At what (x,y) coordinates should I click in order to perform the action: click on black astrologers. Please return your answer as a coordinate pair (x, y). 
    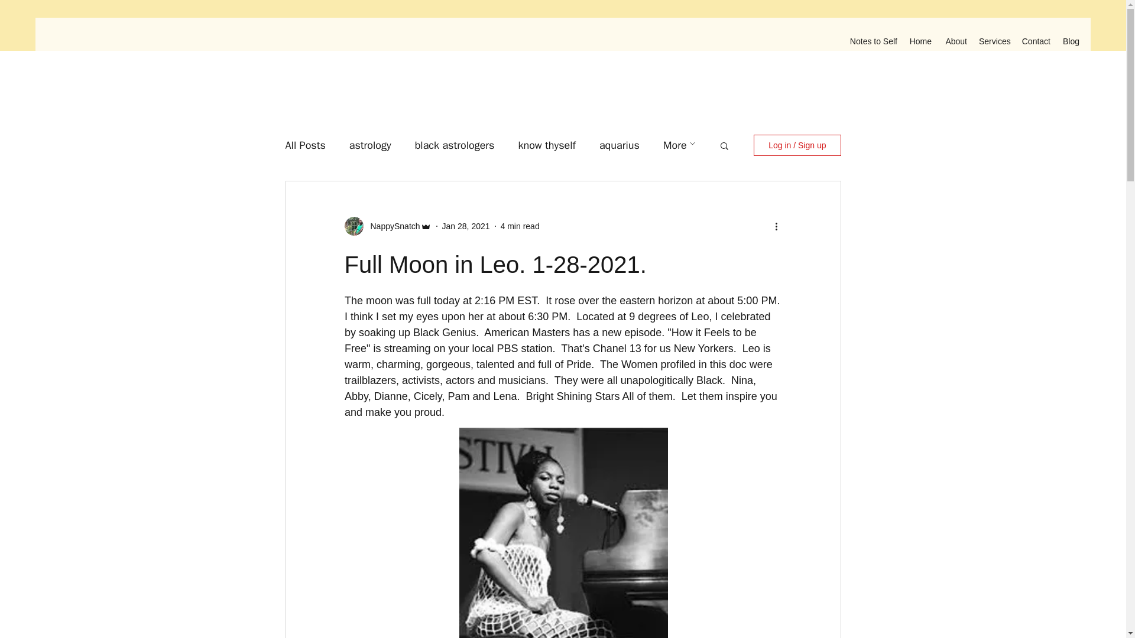
    Looking at the image, I should click on (455, 145).